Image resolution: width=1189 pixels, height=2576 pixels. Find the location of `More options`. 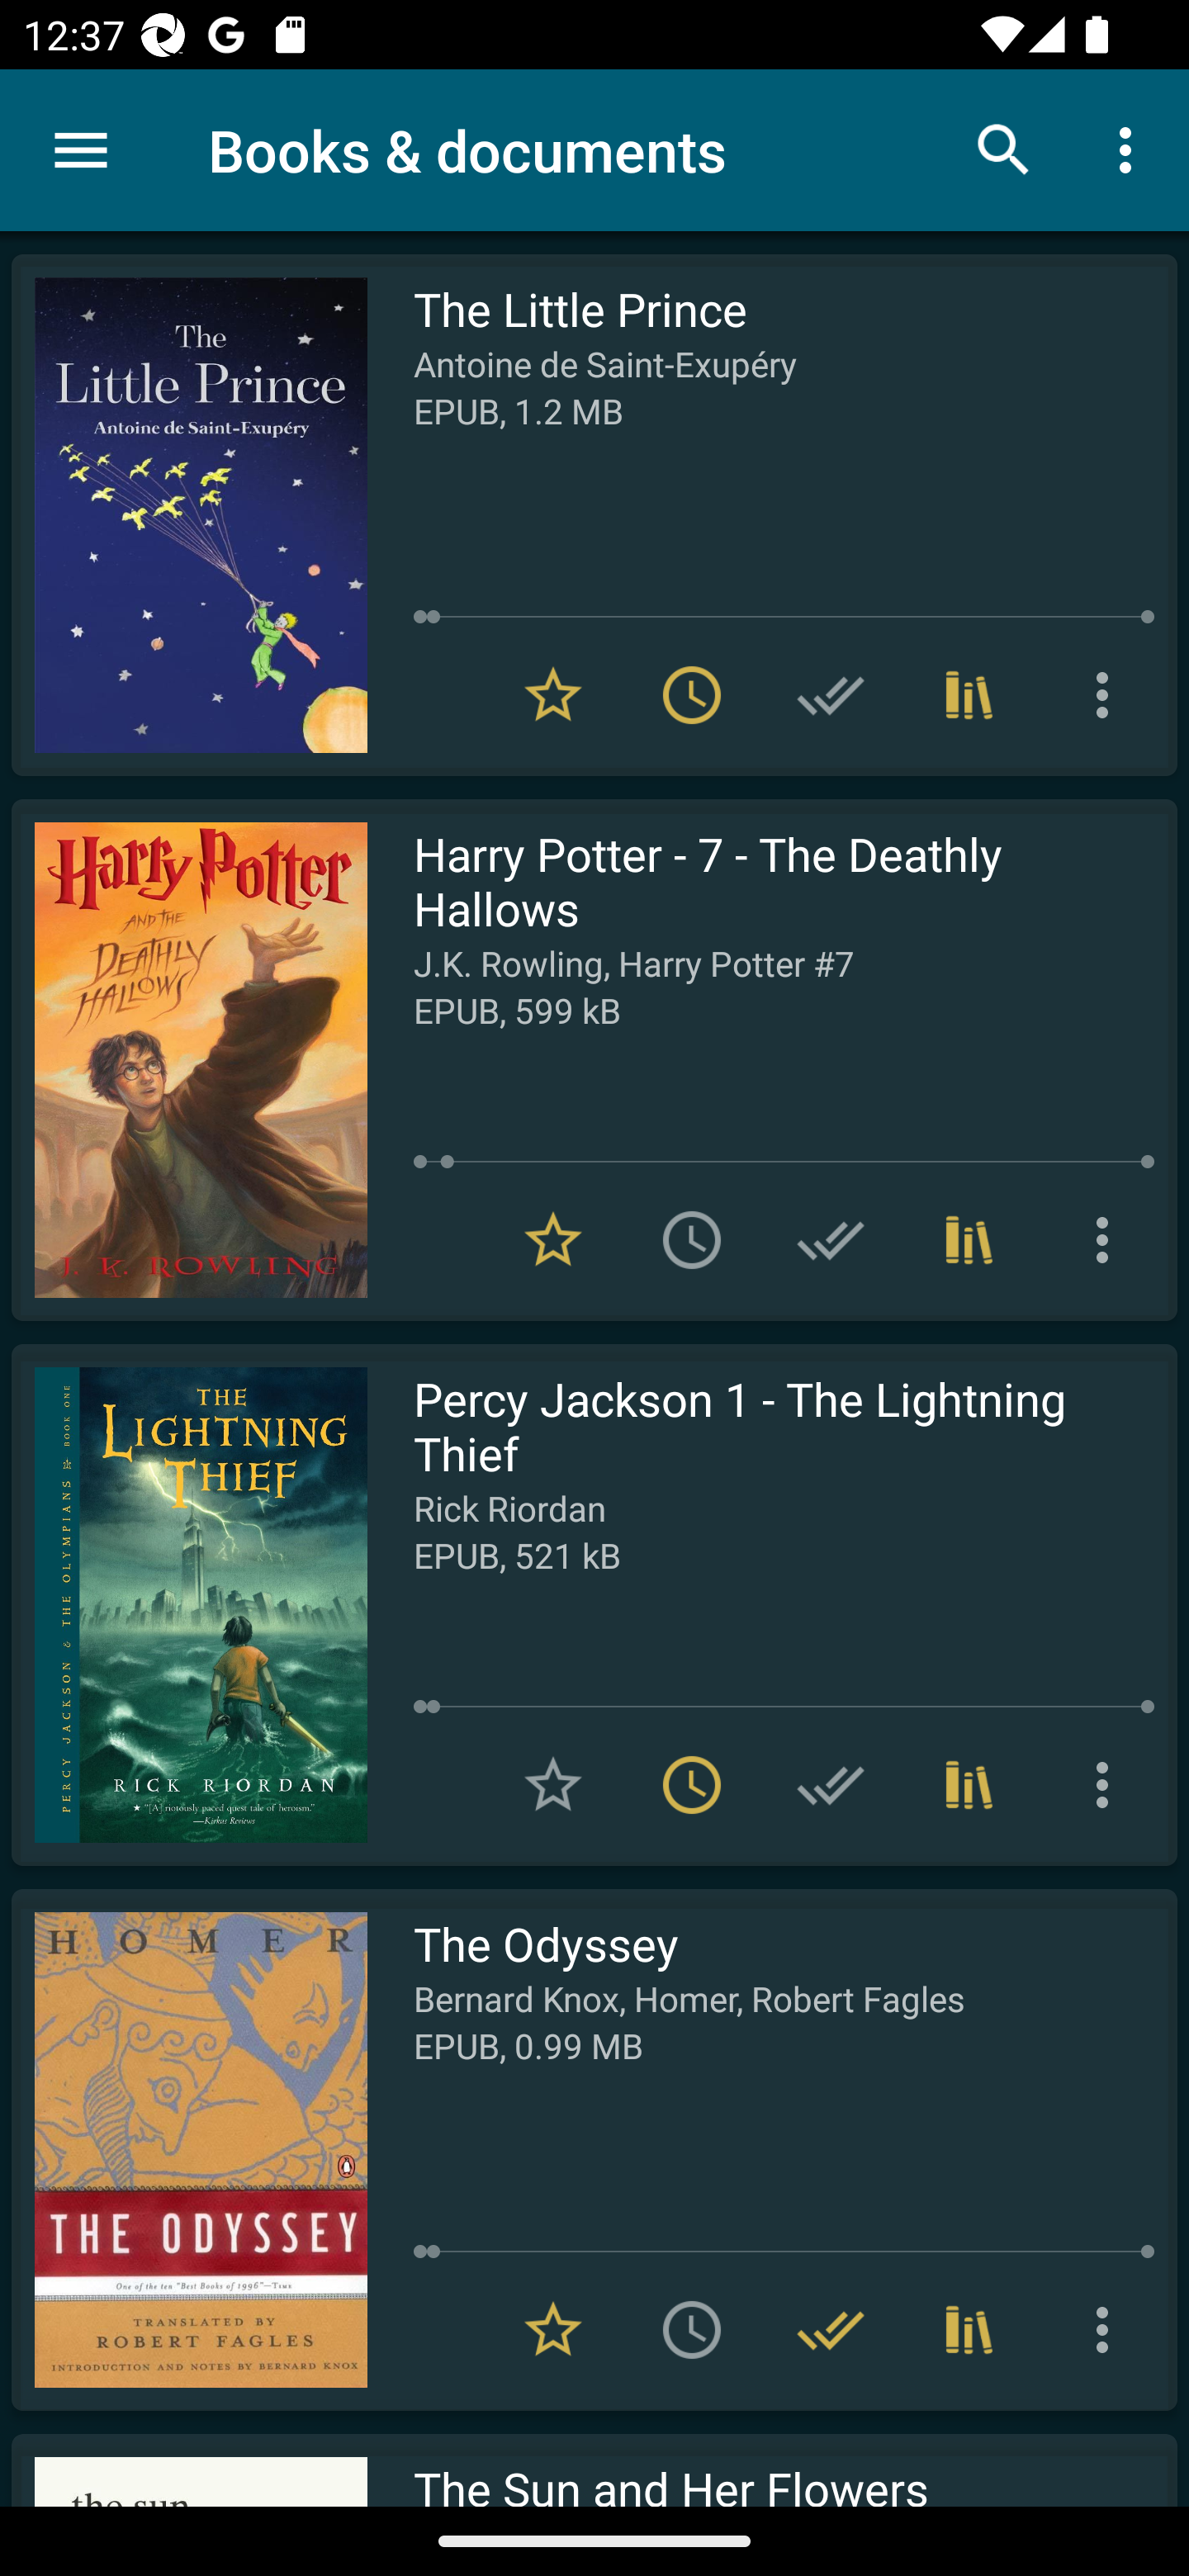

More options is located at coordinates (1108, 695).